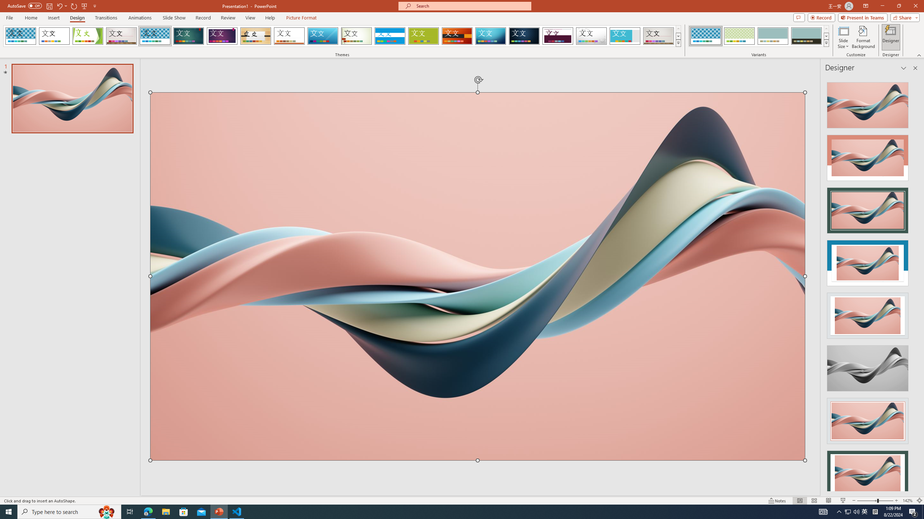 This screenshot has width=924, height=519. Describe the element at coordinates (625, 36) in the screenshot. I see `Frame` at that location.